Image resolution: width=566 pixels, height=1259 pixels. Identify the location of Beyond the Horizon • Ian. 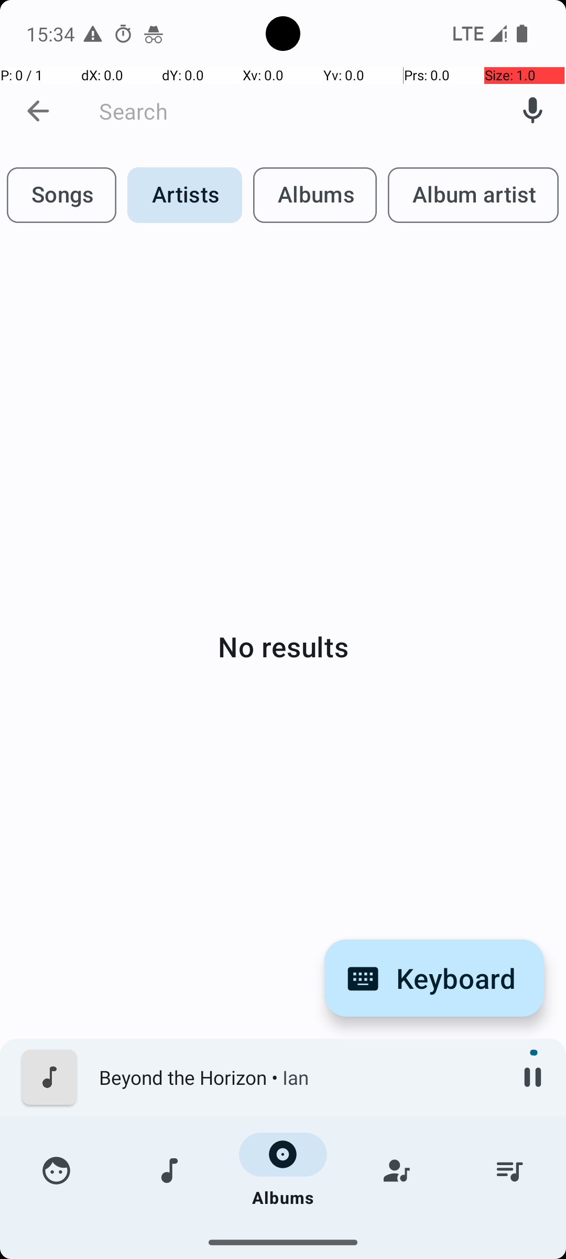
(299, 1077).